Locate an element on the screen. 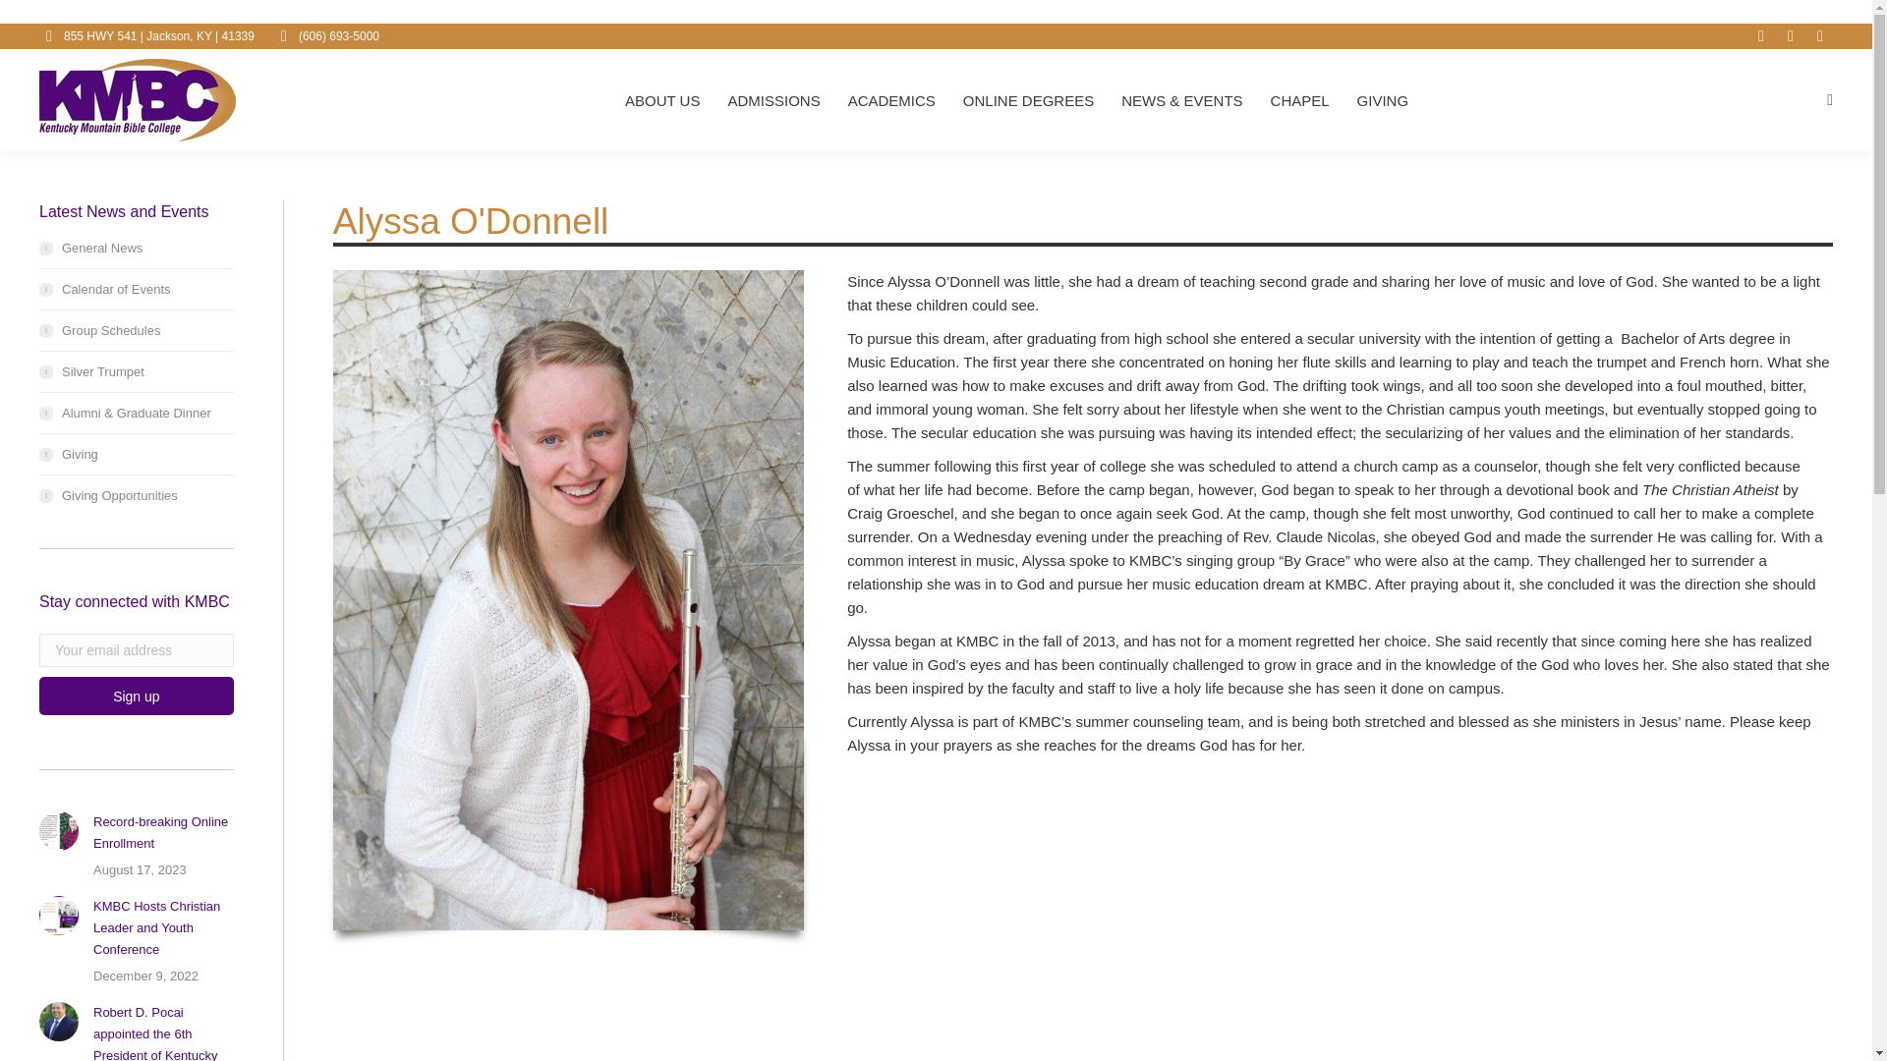  ACADEMICS is located at coordinates (891, 98).